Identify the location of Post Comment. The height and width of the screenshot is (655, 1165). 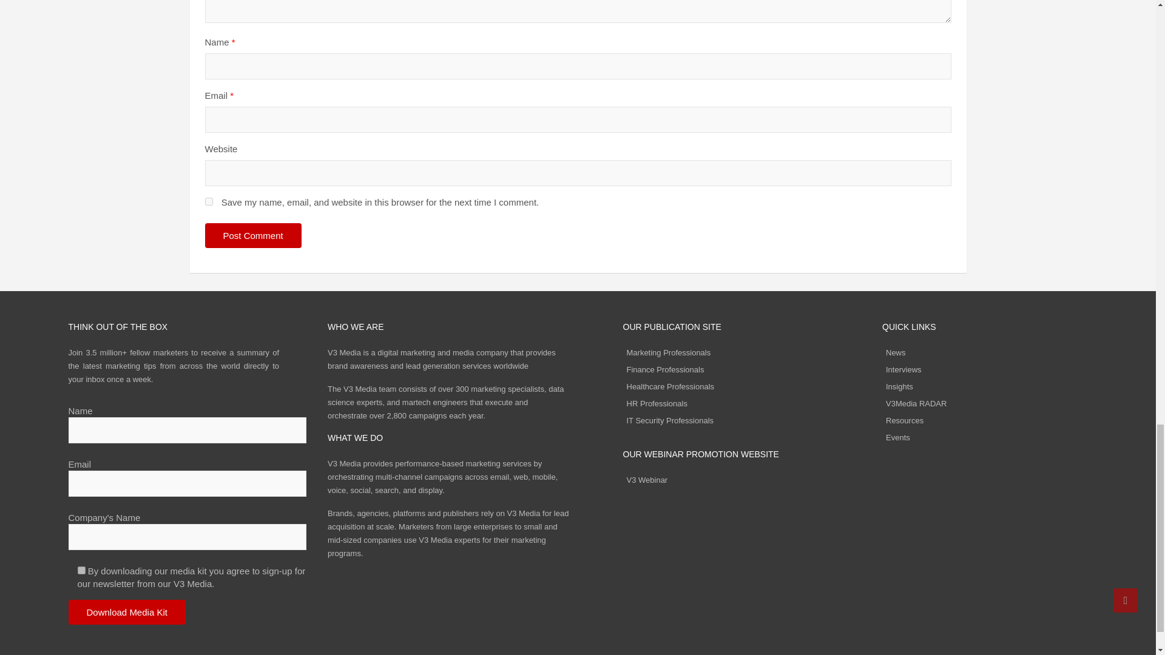
(253, 235).